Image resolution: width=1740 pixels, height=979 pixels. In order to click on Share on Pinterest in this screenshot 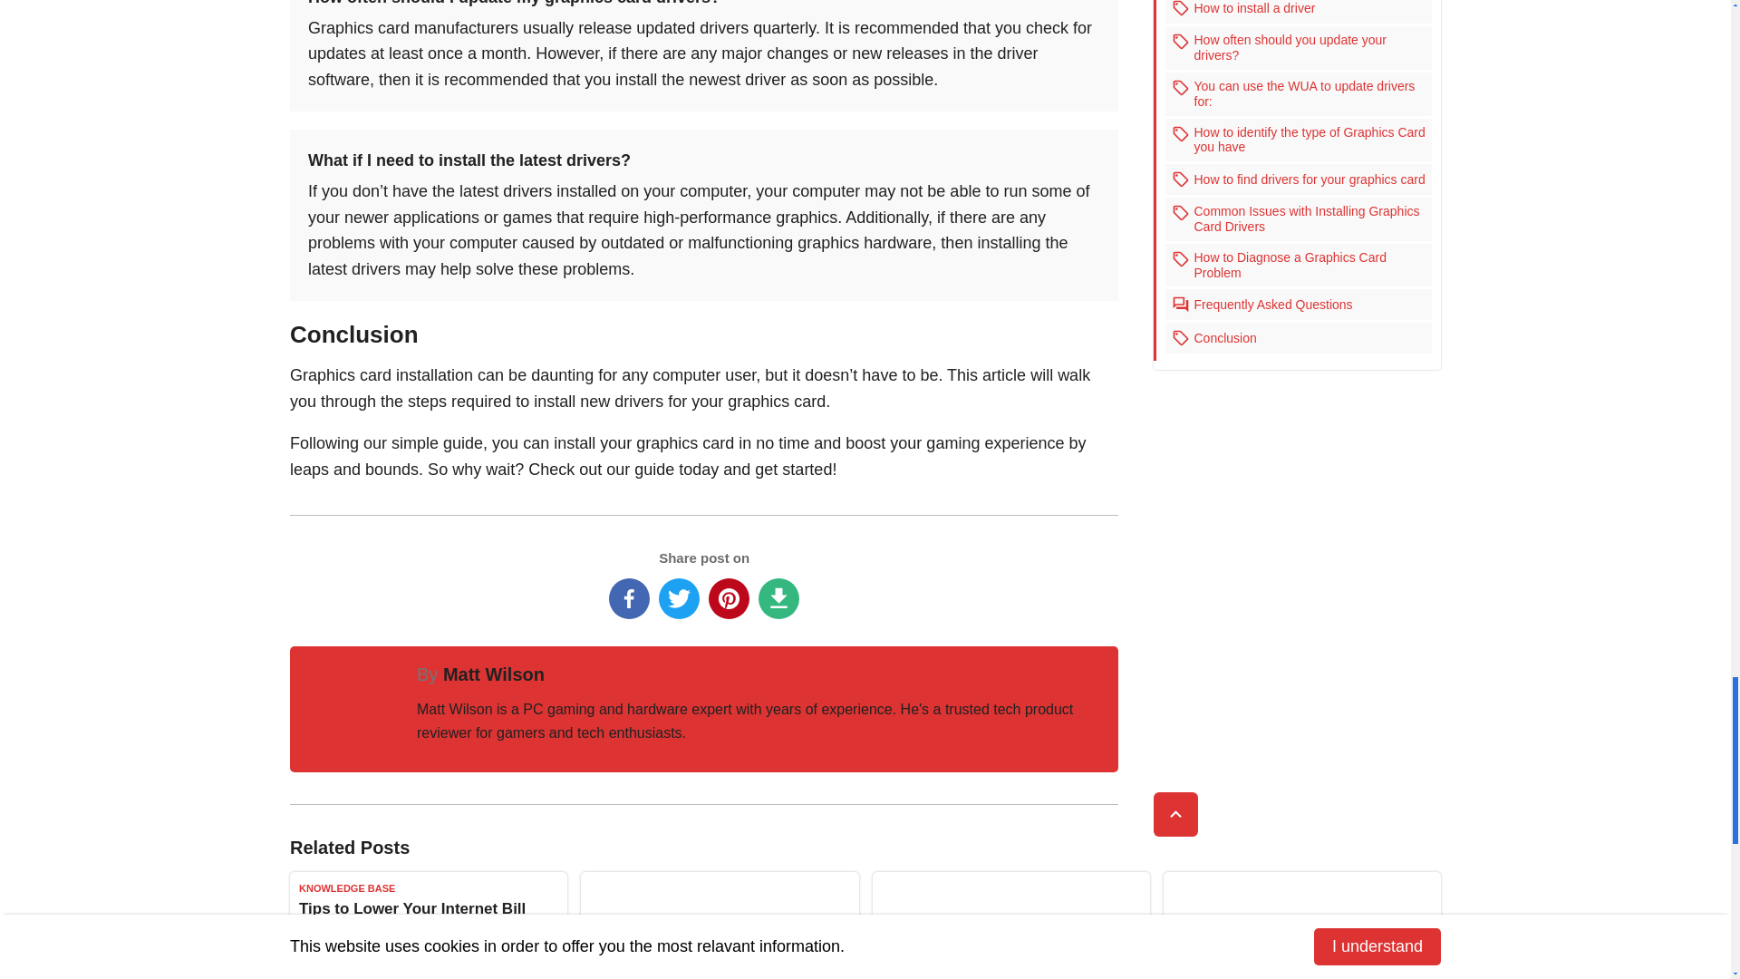, I will do `click(729, 598)`.